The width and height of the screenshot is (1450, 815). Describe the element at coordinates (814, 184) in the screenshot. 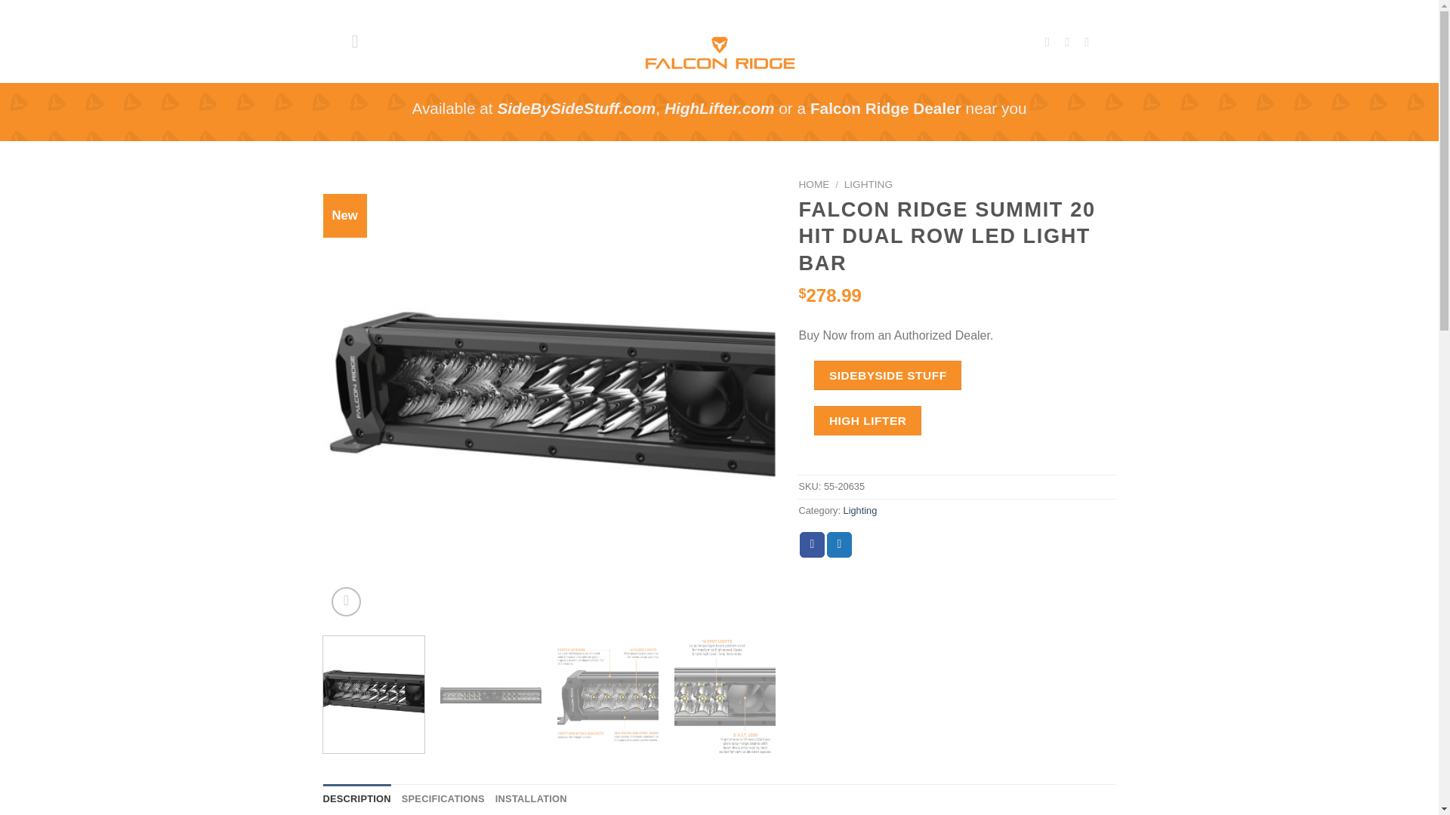

I see `HOME` at that location.